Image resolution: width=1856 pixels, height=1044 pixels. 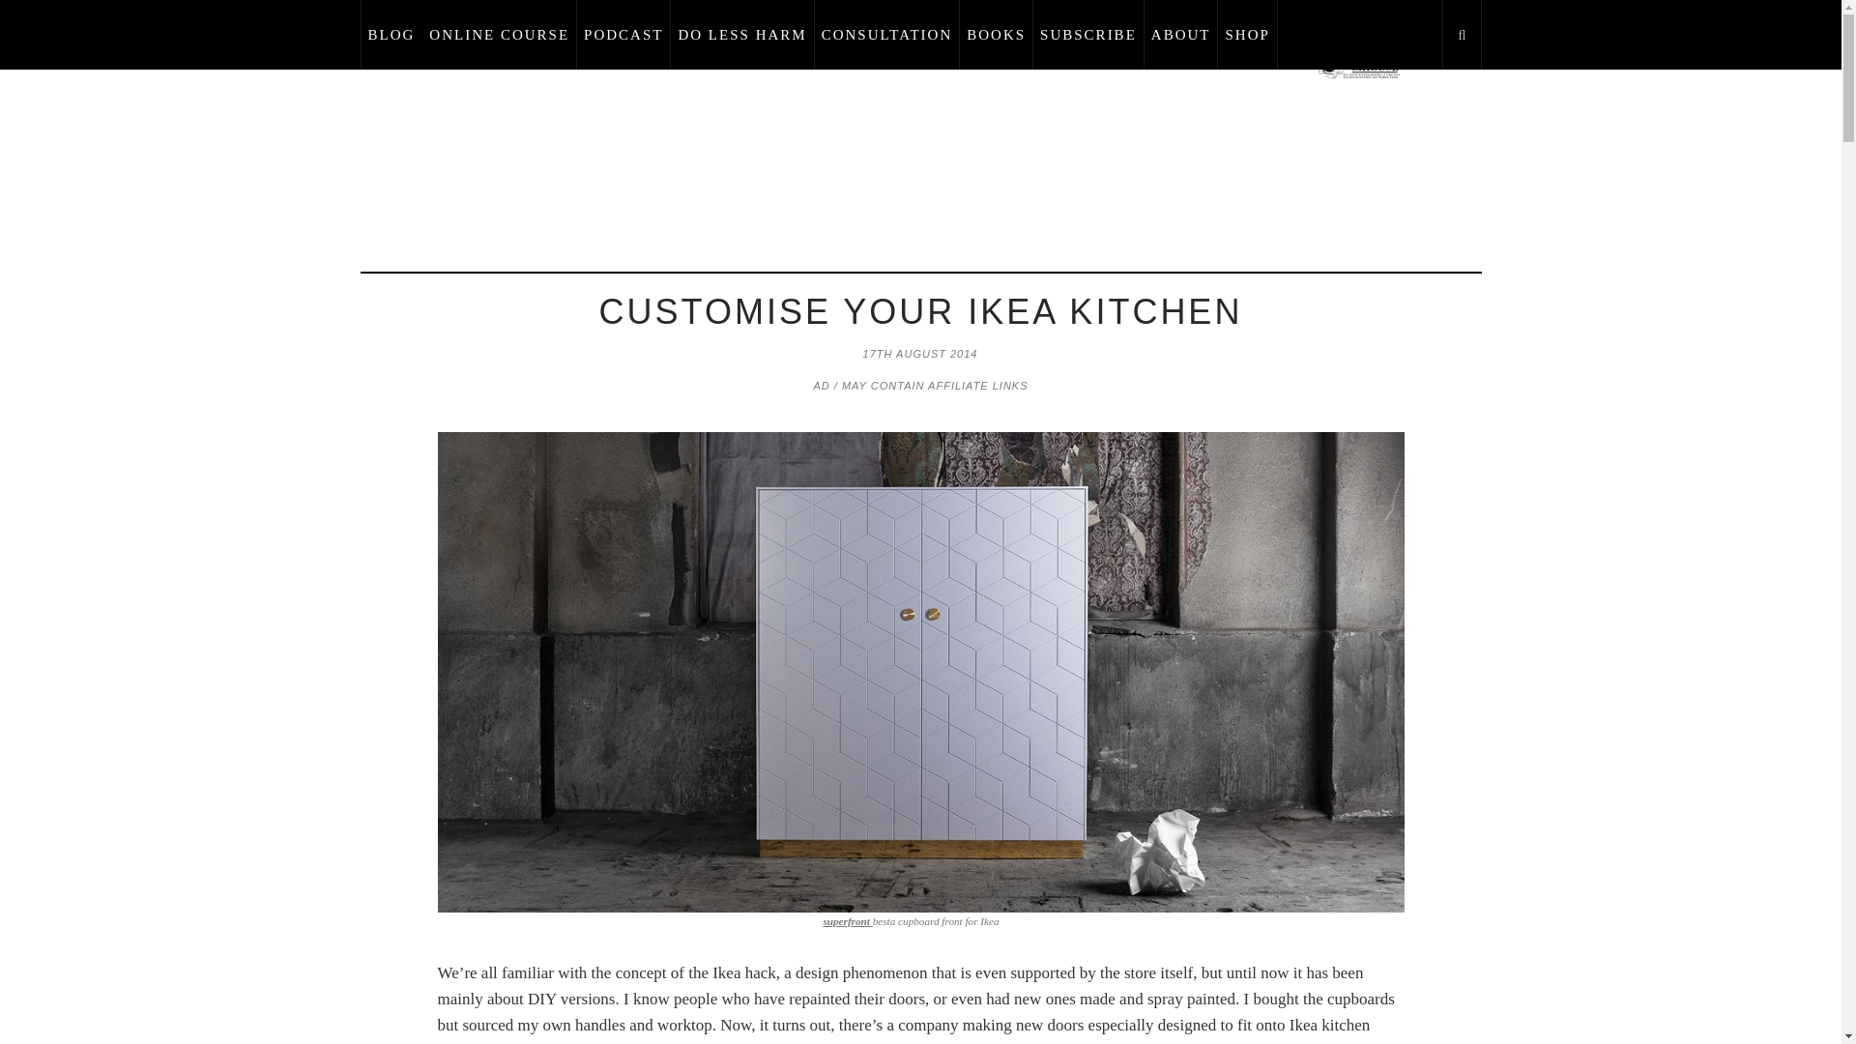 What do you see at coordinates (887, 35) in the screenshot?
I see `CONSULTATION` at bounding box center [887, 35].